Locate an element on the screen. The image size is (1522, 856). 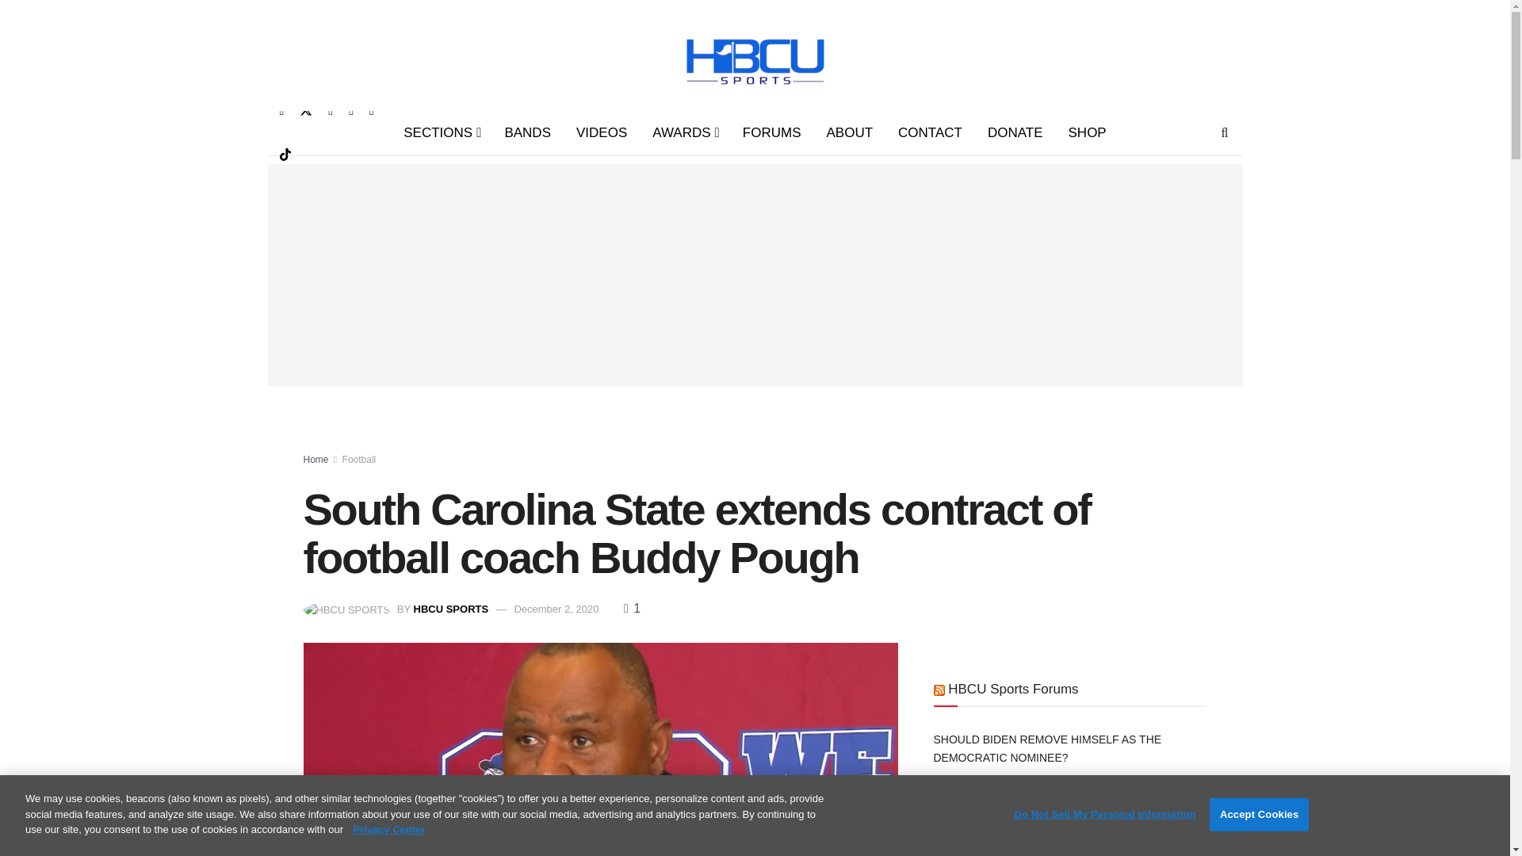
BANDS is located at coordinates (527, 133).